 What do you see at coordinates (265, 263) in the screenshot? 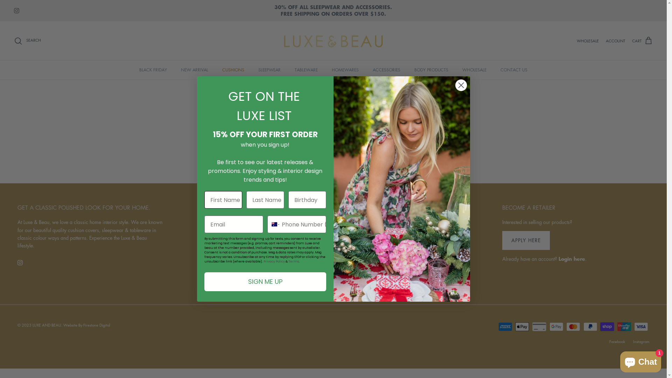
I see `Accessories` at bounding box center [265, 263].